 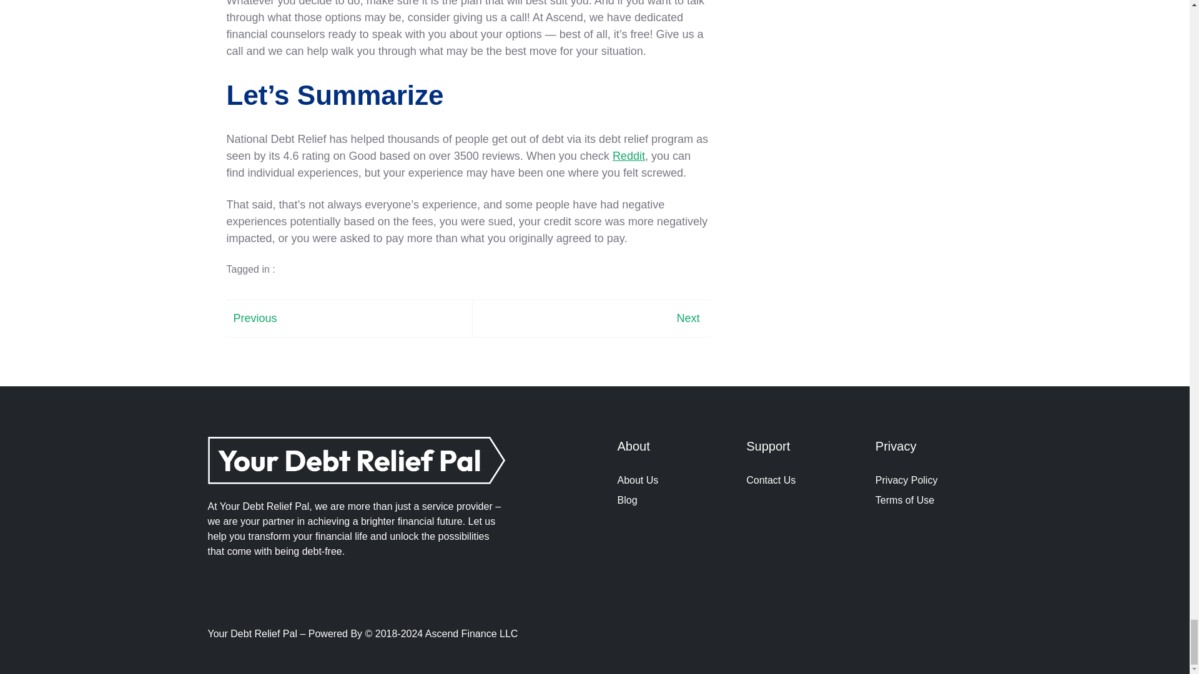 I want to click on About Us, so click(x=638, y=480).